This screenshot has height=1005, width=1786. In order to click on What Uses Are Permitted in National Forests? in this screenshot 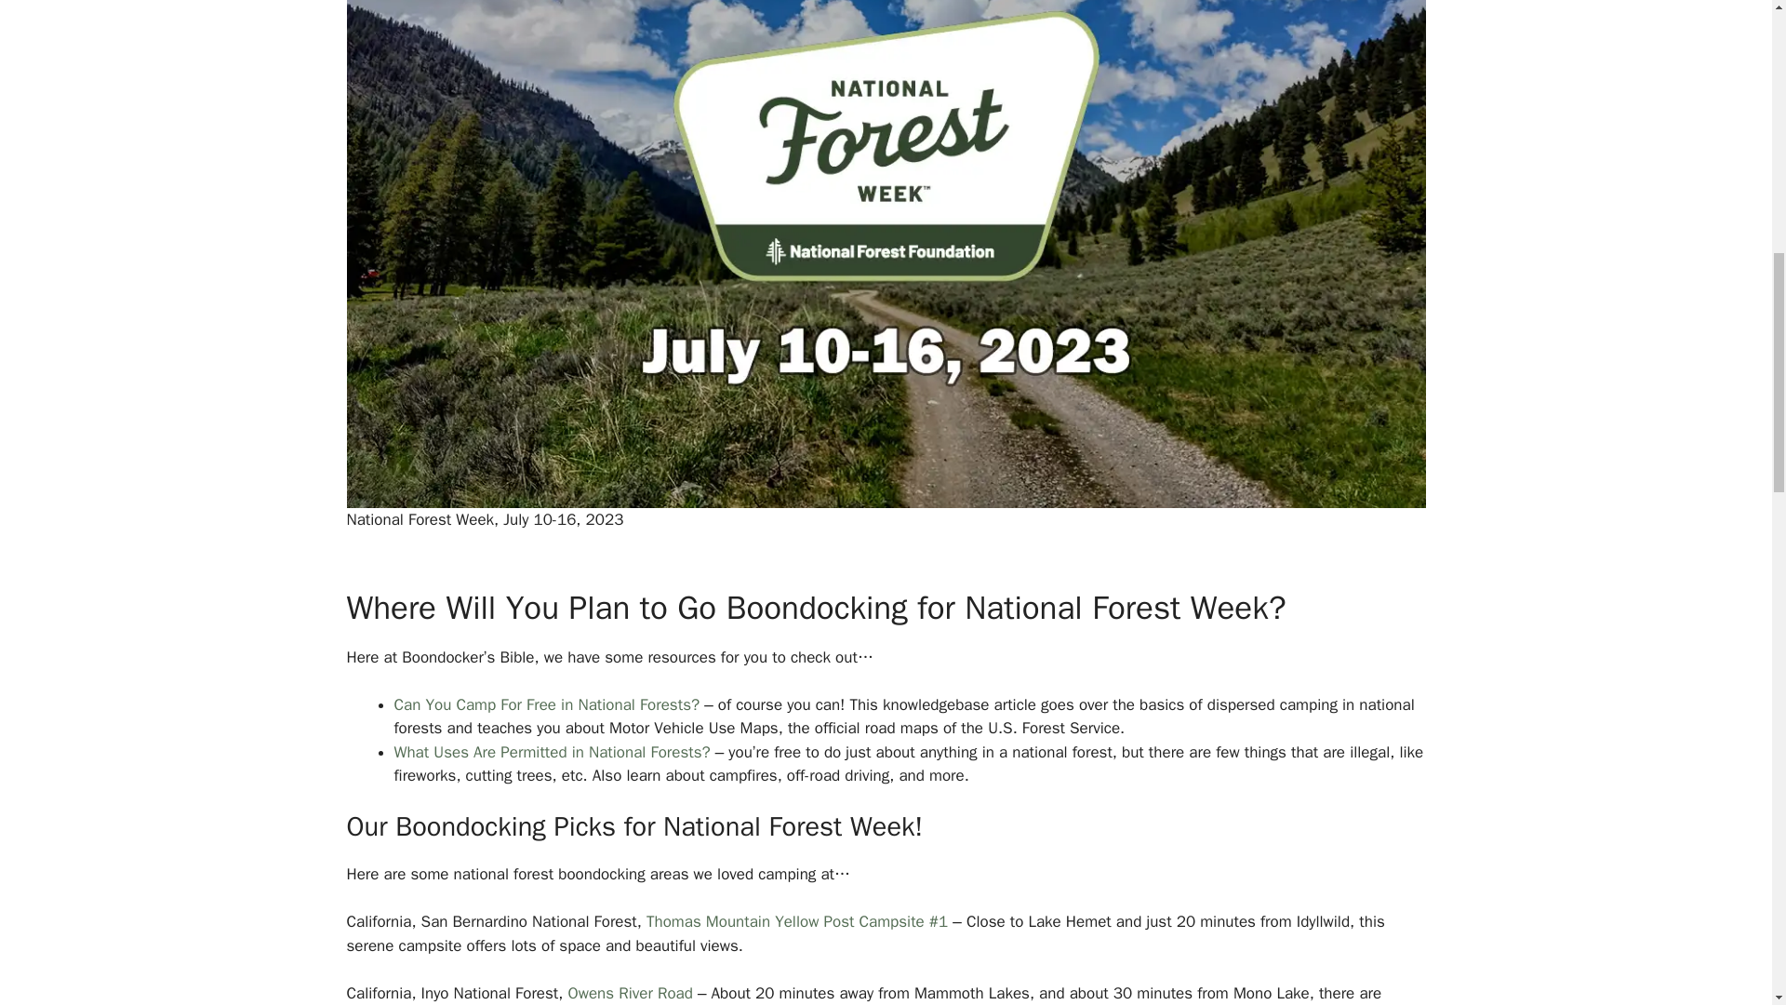, I will do `click(553, 752)`.